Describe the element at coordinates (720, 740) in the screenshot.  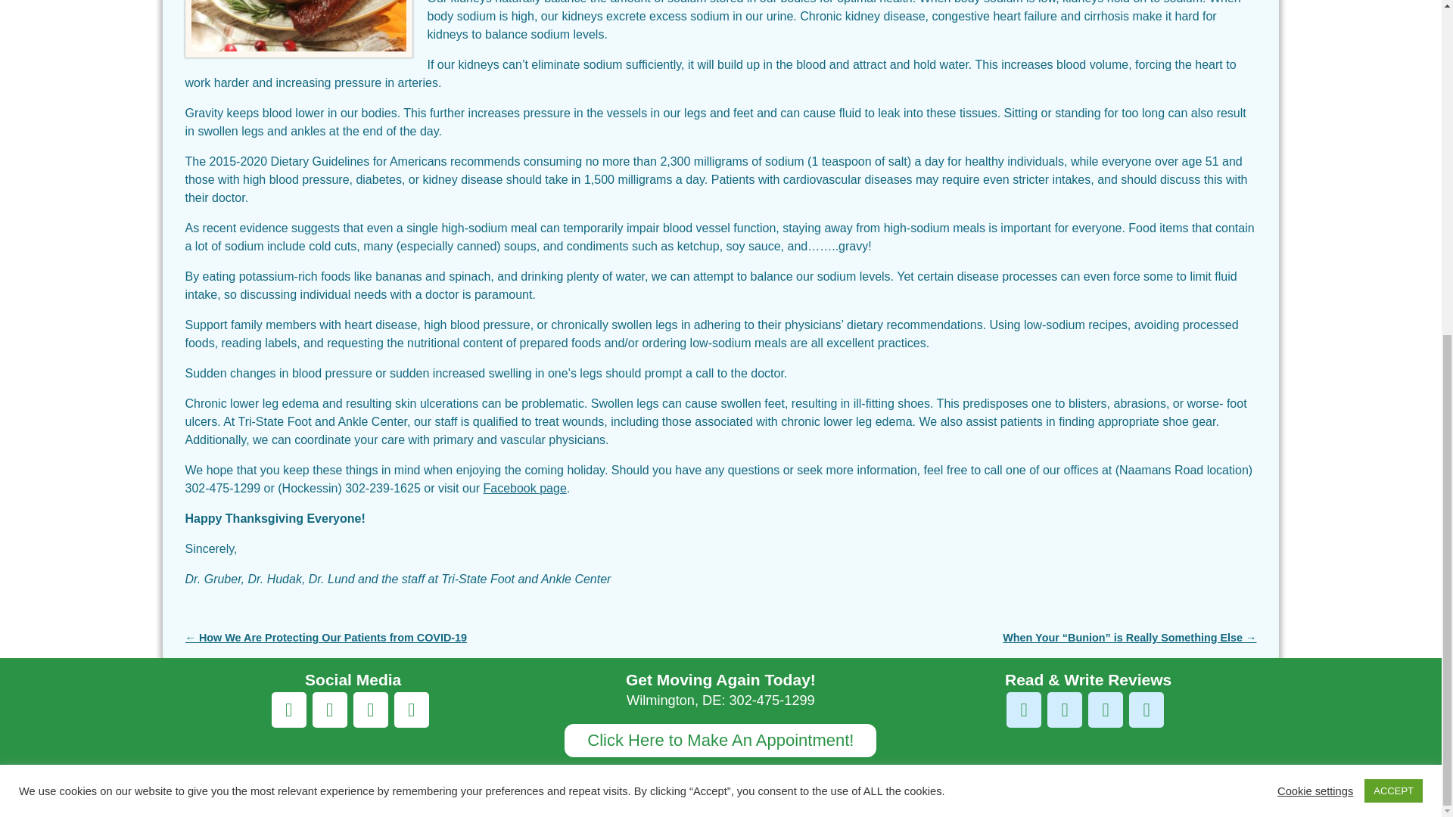
I see `Click Here to Make An Appointment!` at that location.